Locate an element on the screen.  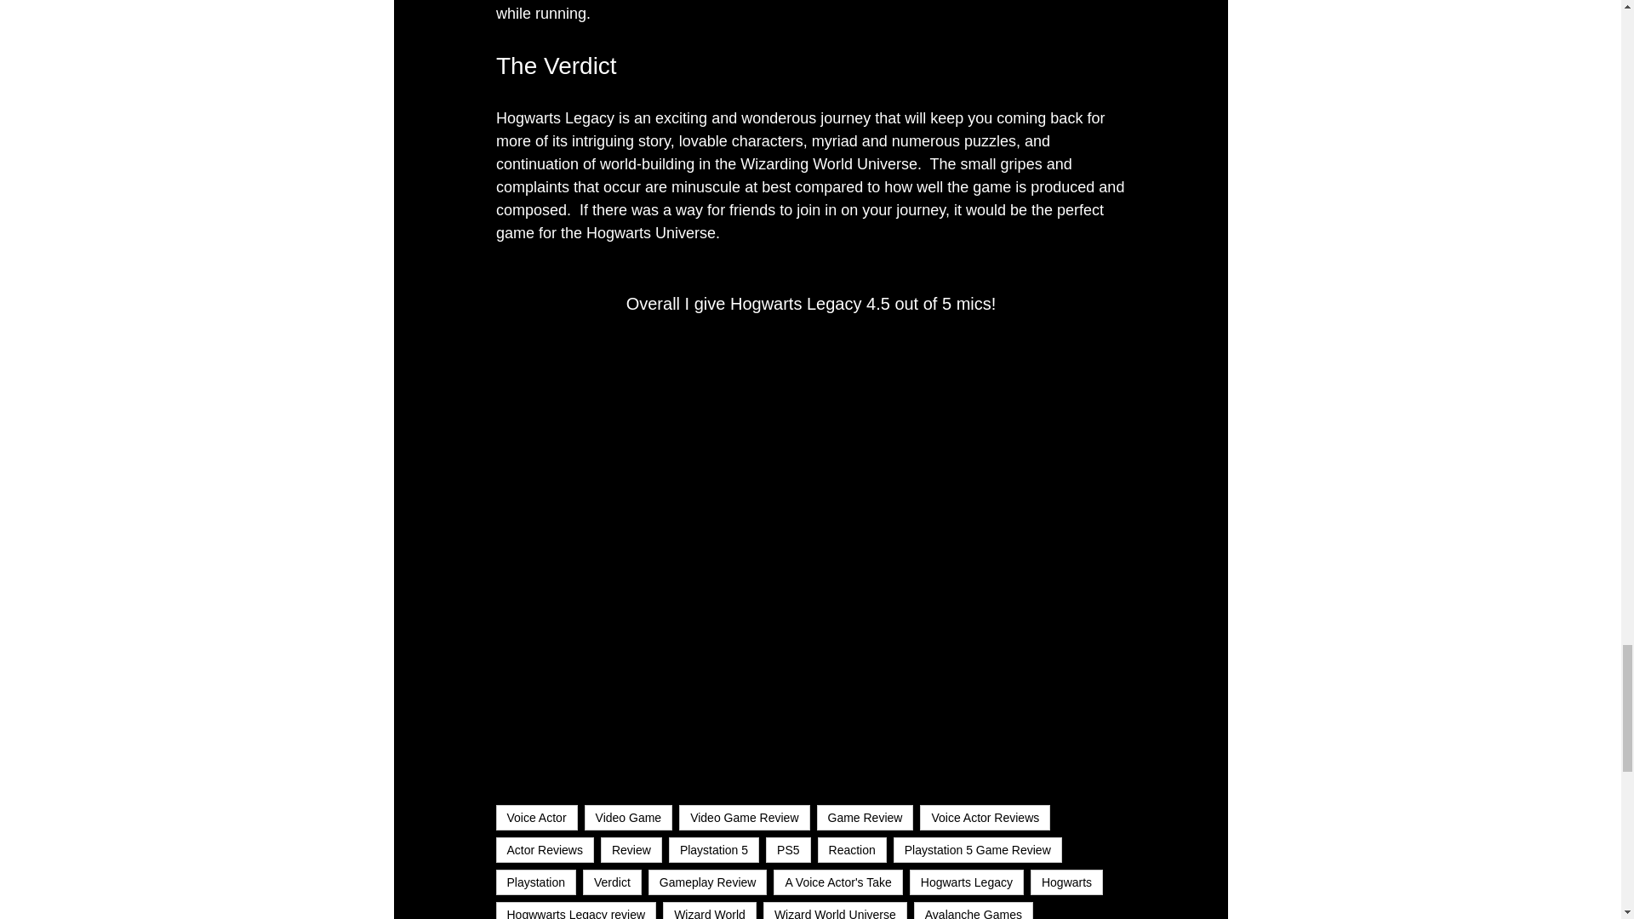
Video Game Review is located at coordinates (744, 818).